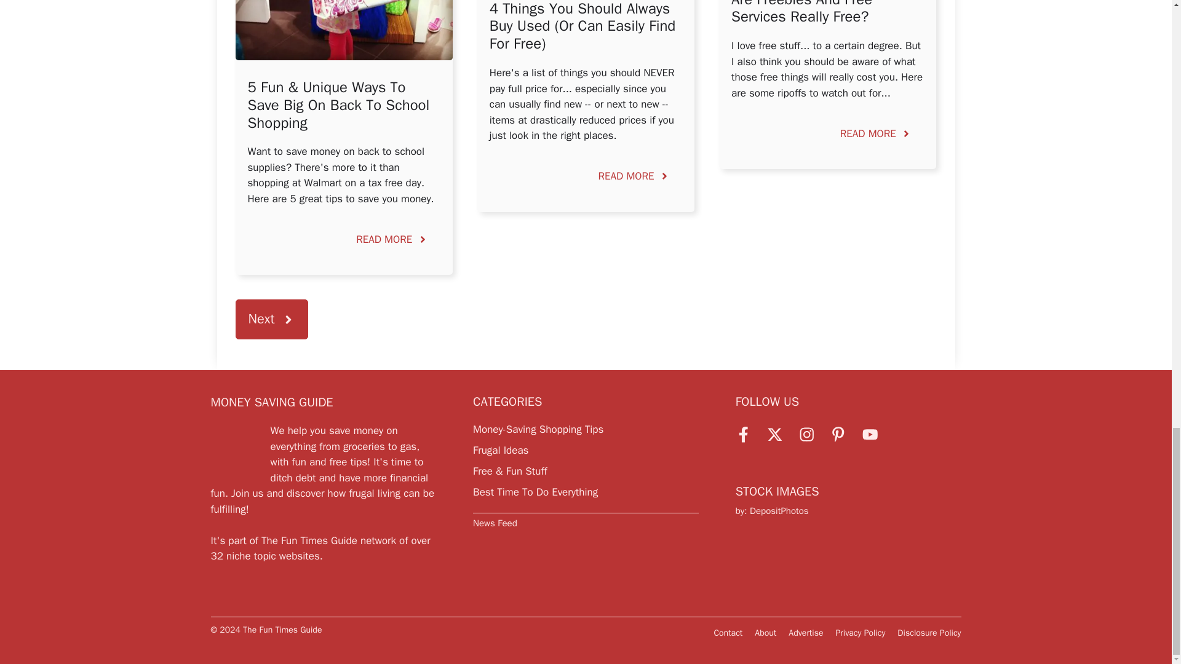 The height and width of the screenshot is (664, 1181). I want to click on READ MORE, so click(876, 134).